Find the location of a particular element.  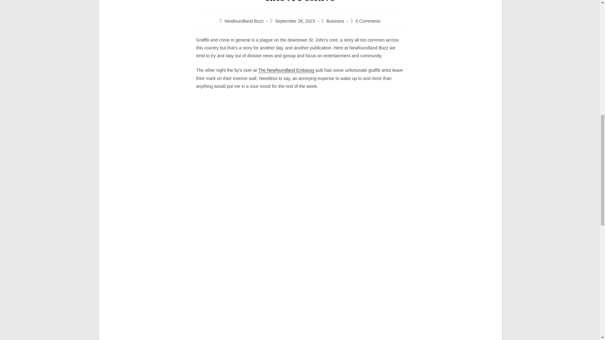

Business is located at coordinates (335, 21).